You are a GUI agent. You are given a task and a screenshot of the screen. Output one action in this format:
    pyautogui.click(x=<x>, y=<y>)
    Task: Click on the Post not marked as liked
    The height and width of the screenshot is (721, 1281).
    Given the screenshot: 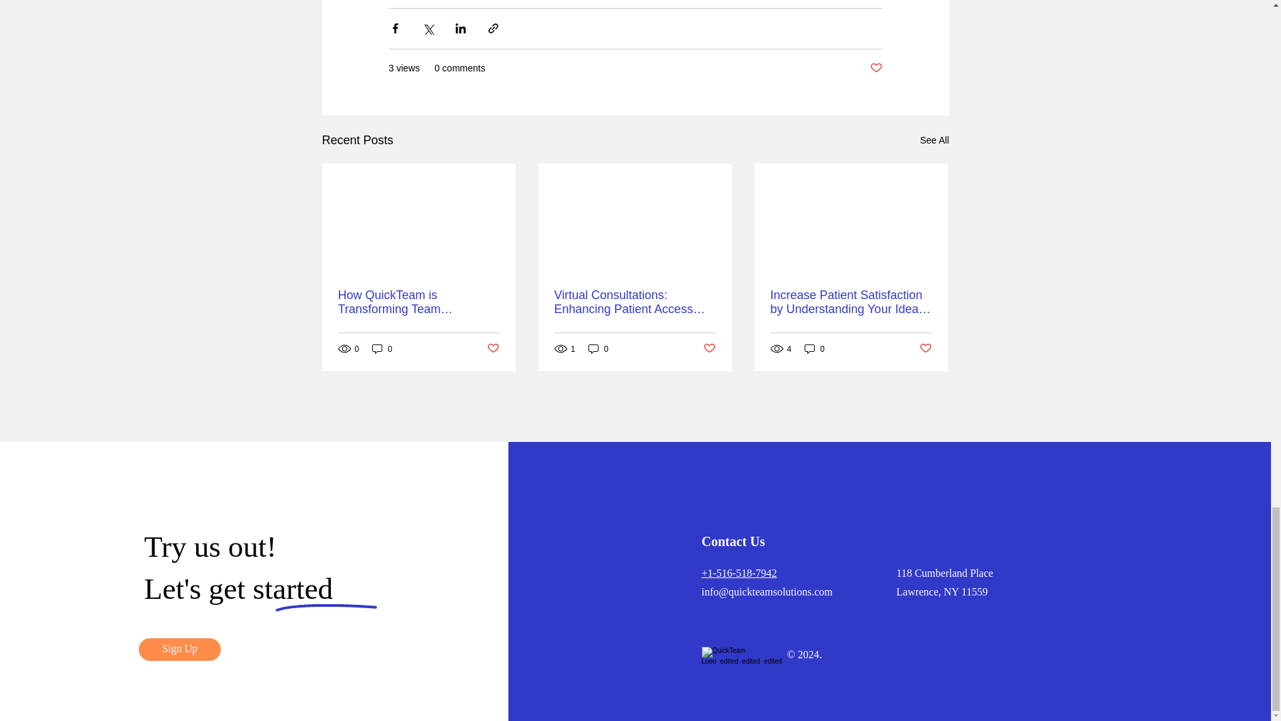 What is the action you would take?
    pyautogui.click(x=926, y=348)
    